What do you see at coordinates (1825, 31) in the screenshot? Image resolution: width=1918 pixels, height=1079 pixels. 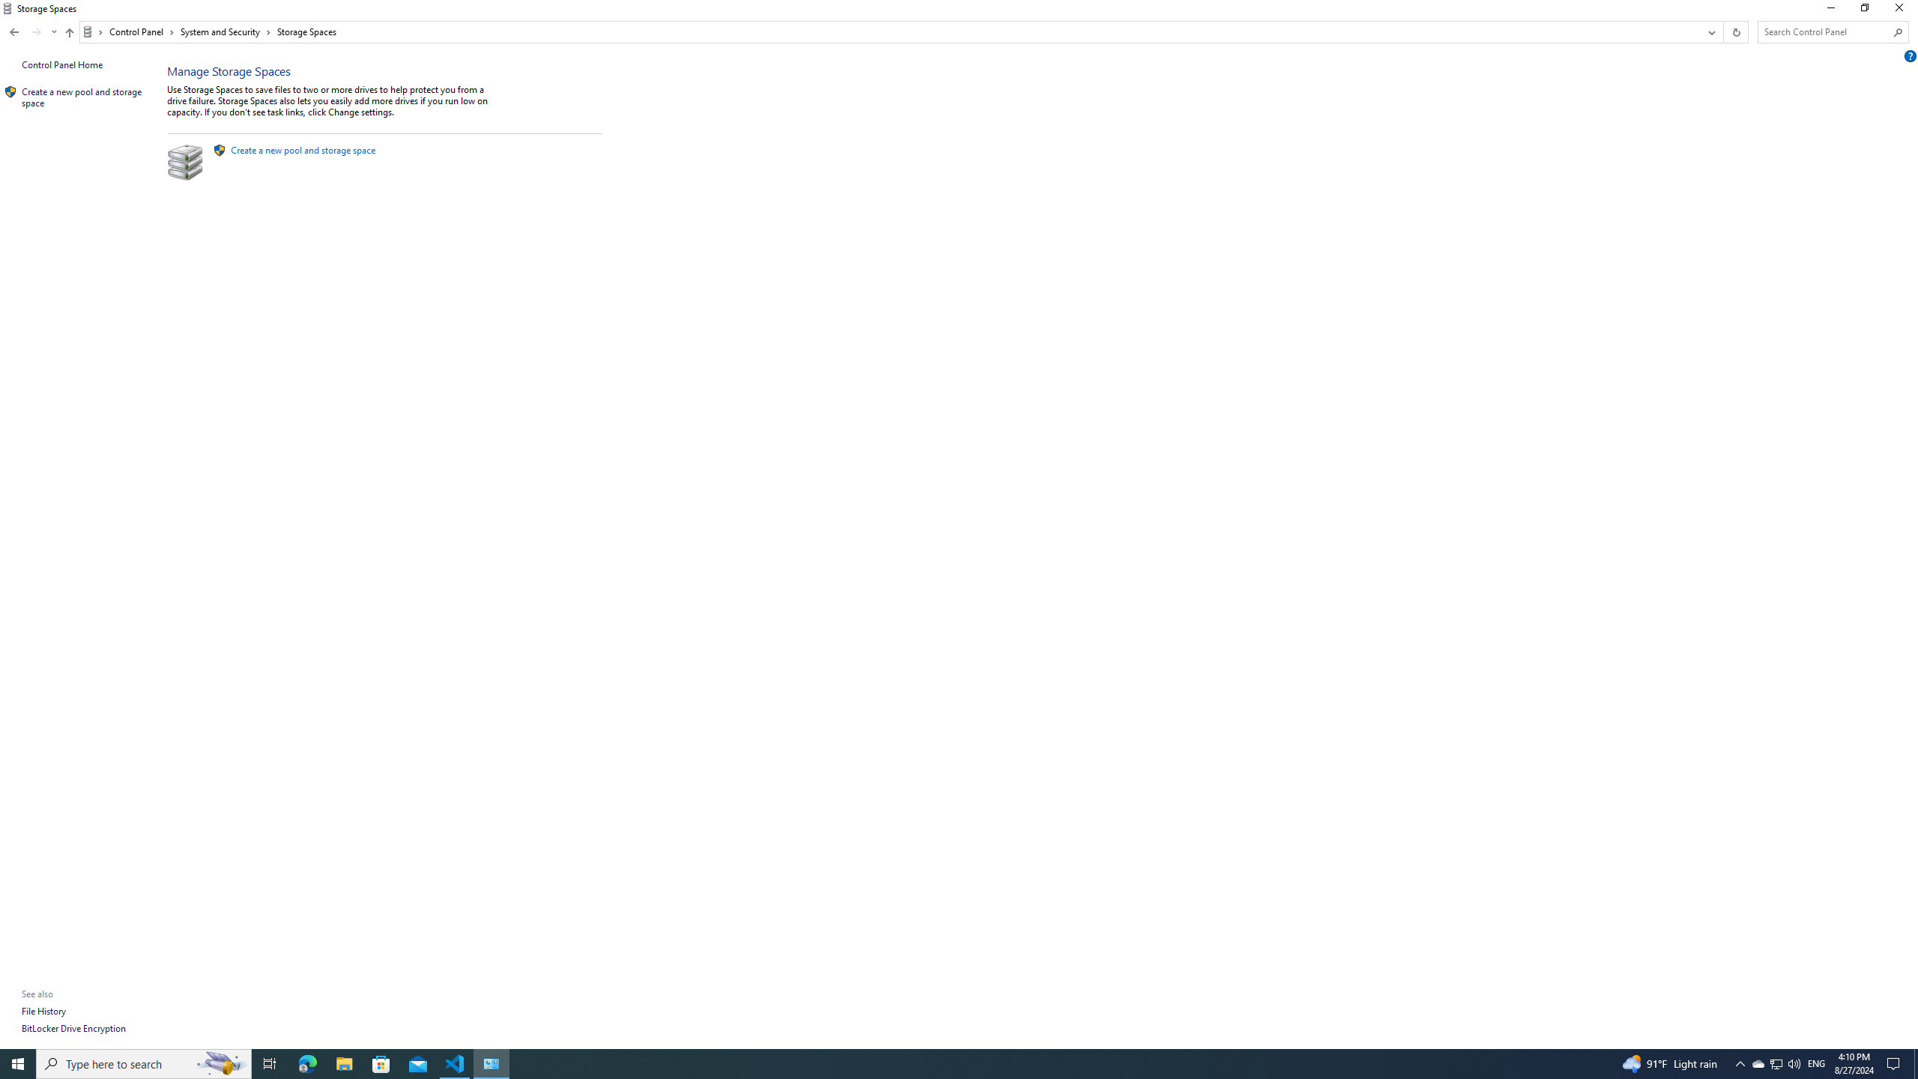 I see `Search Box` at bounding box center [1825, 31].